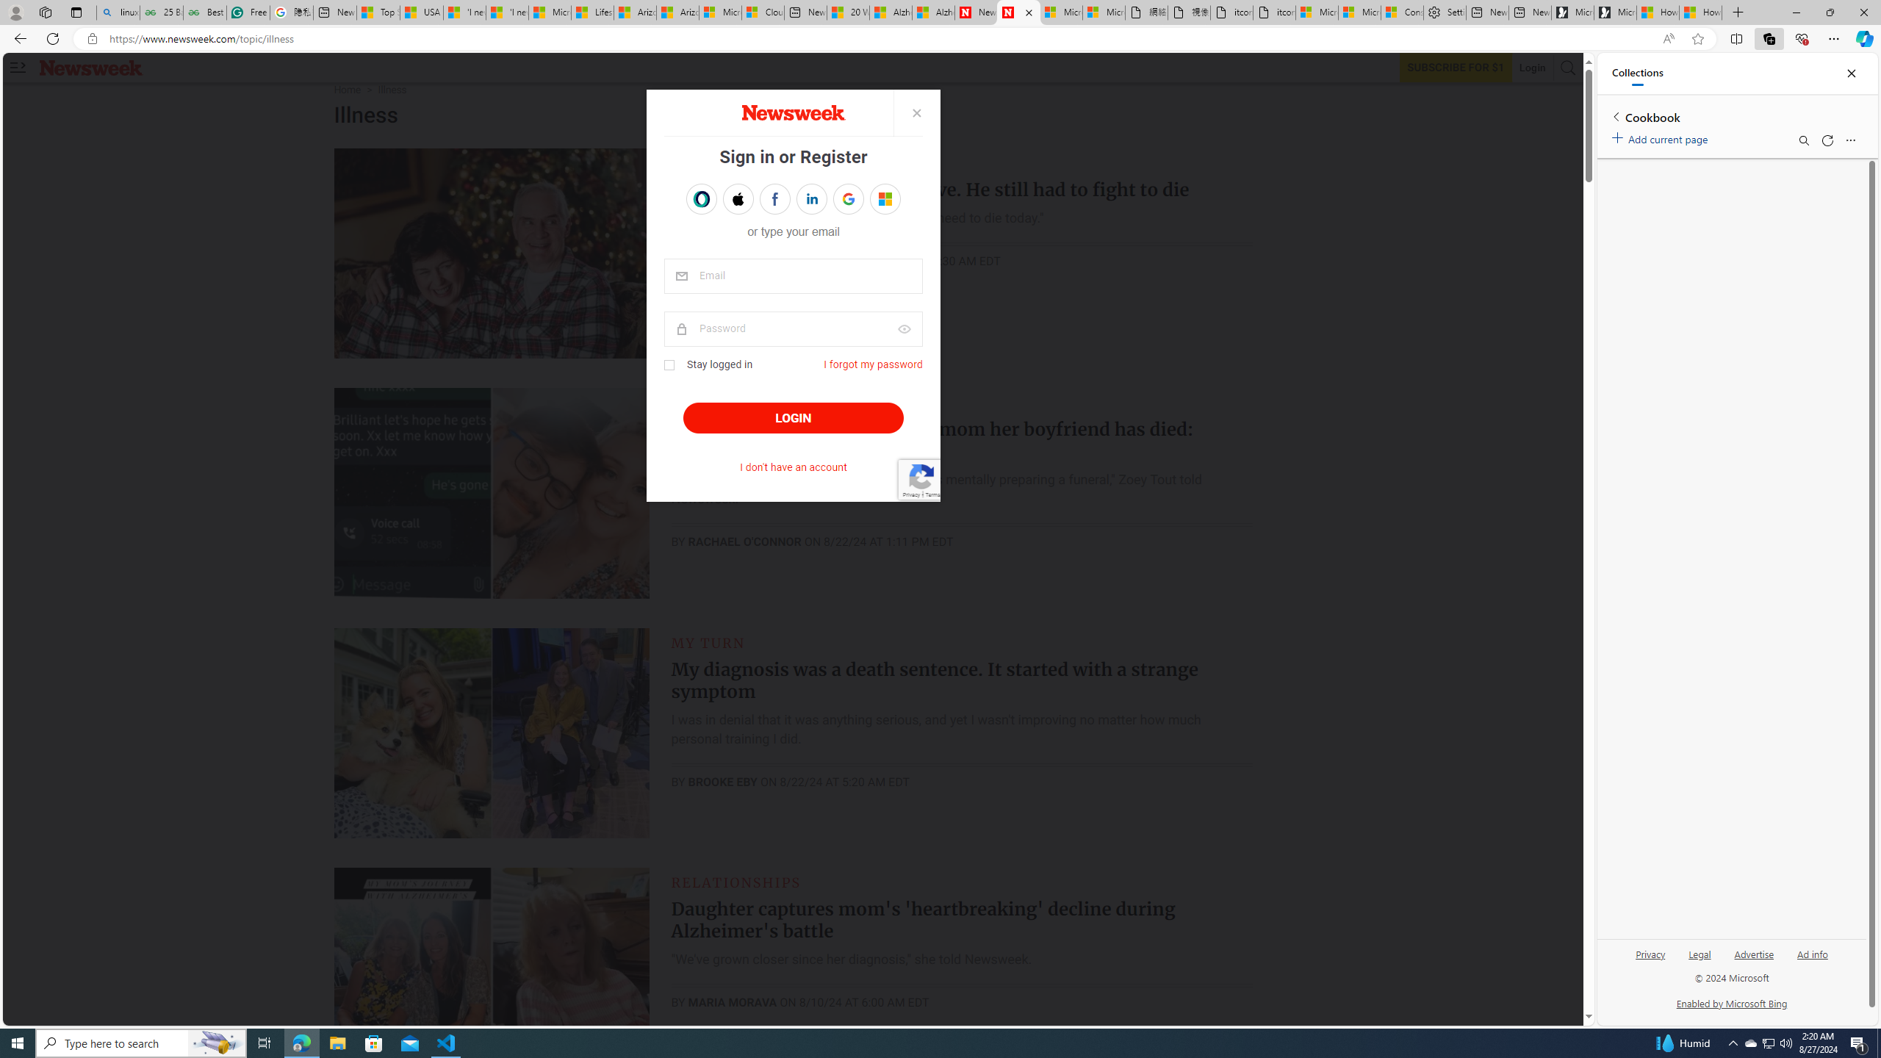 The width and height of the screenshot is (1881, 1058). I want to click on Eugene, so click(875, 198).